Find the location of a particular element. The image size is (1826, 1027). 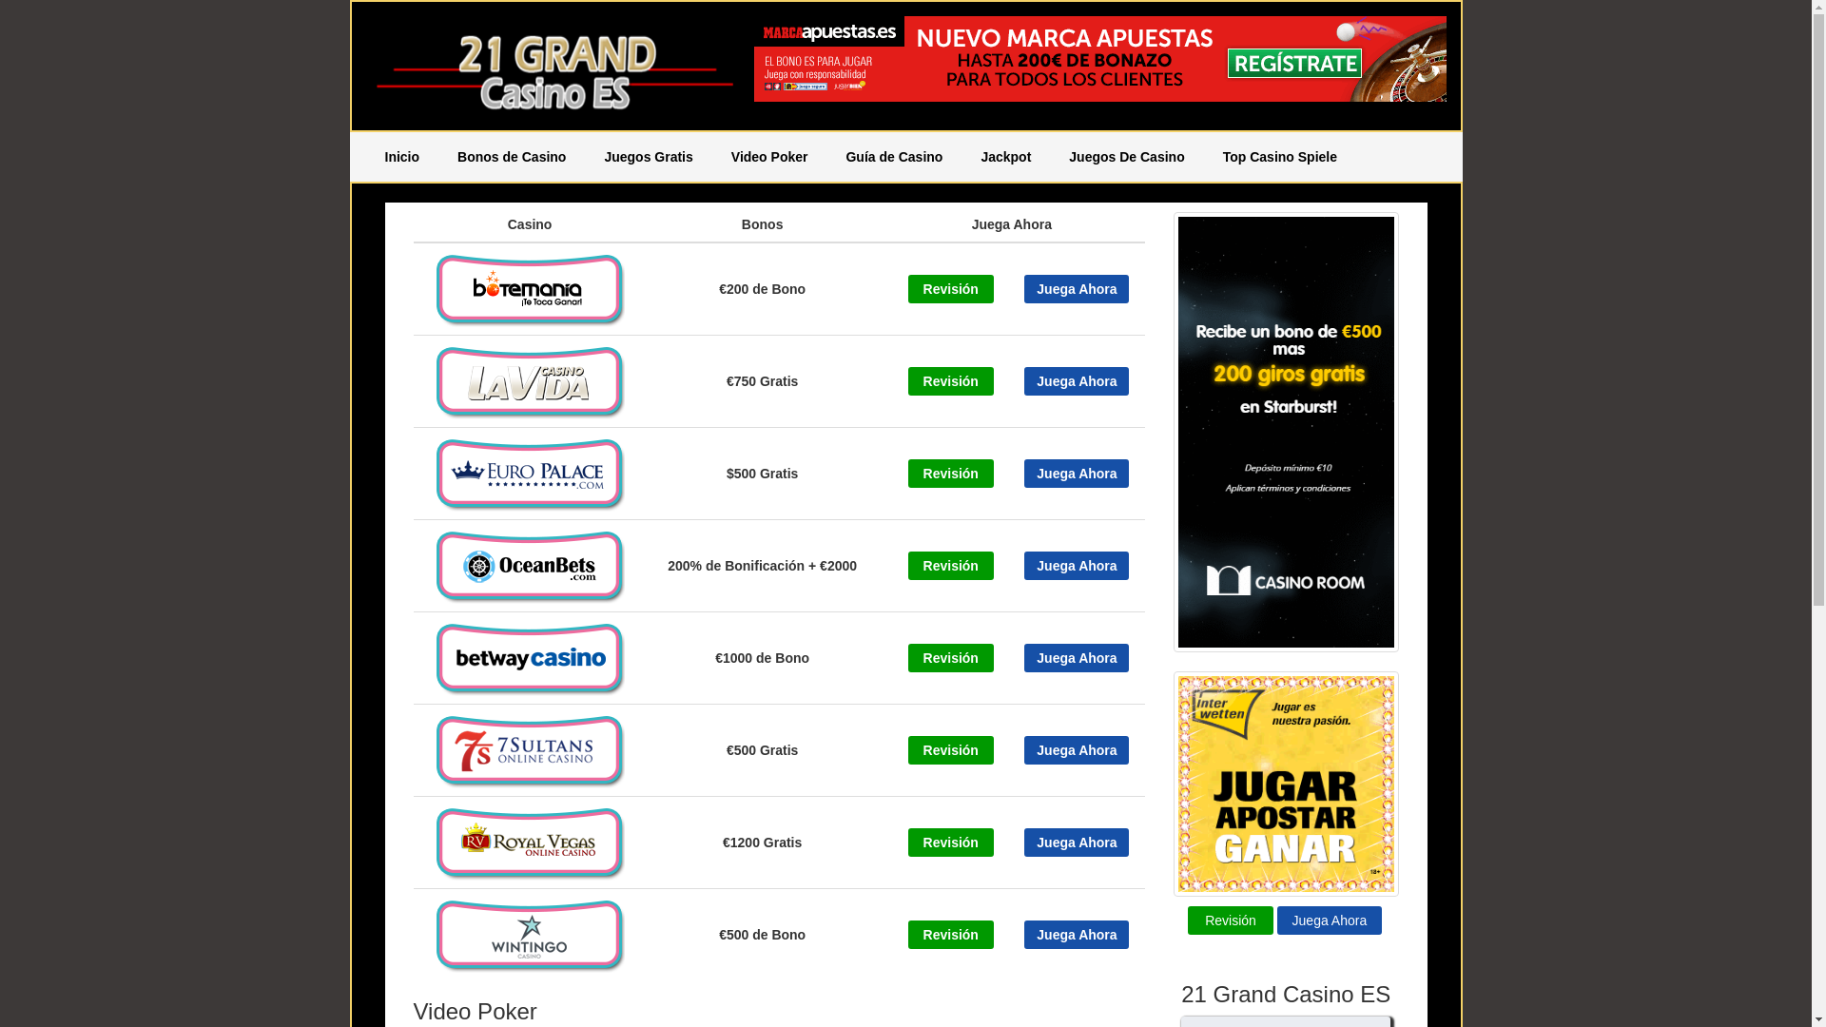

Juega Ahora is located at coordinates (1077, 474).